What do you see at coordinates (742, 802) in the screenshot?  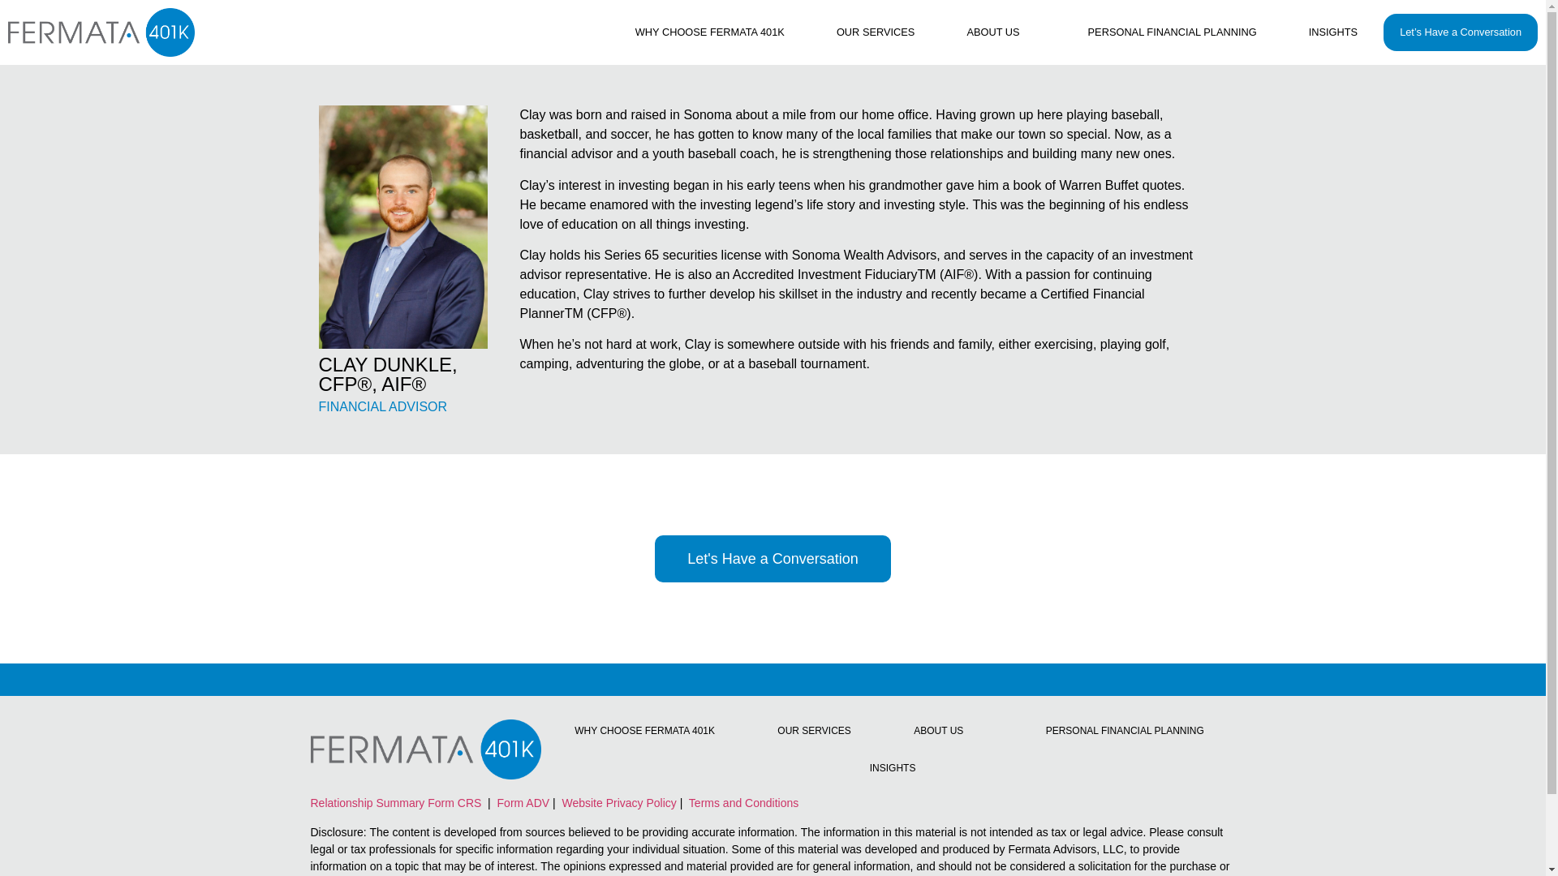 I see ` Terms and Conditions` at bounding box center [742, 802].